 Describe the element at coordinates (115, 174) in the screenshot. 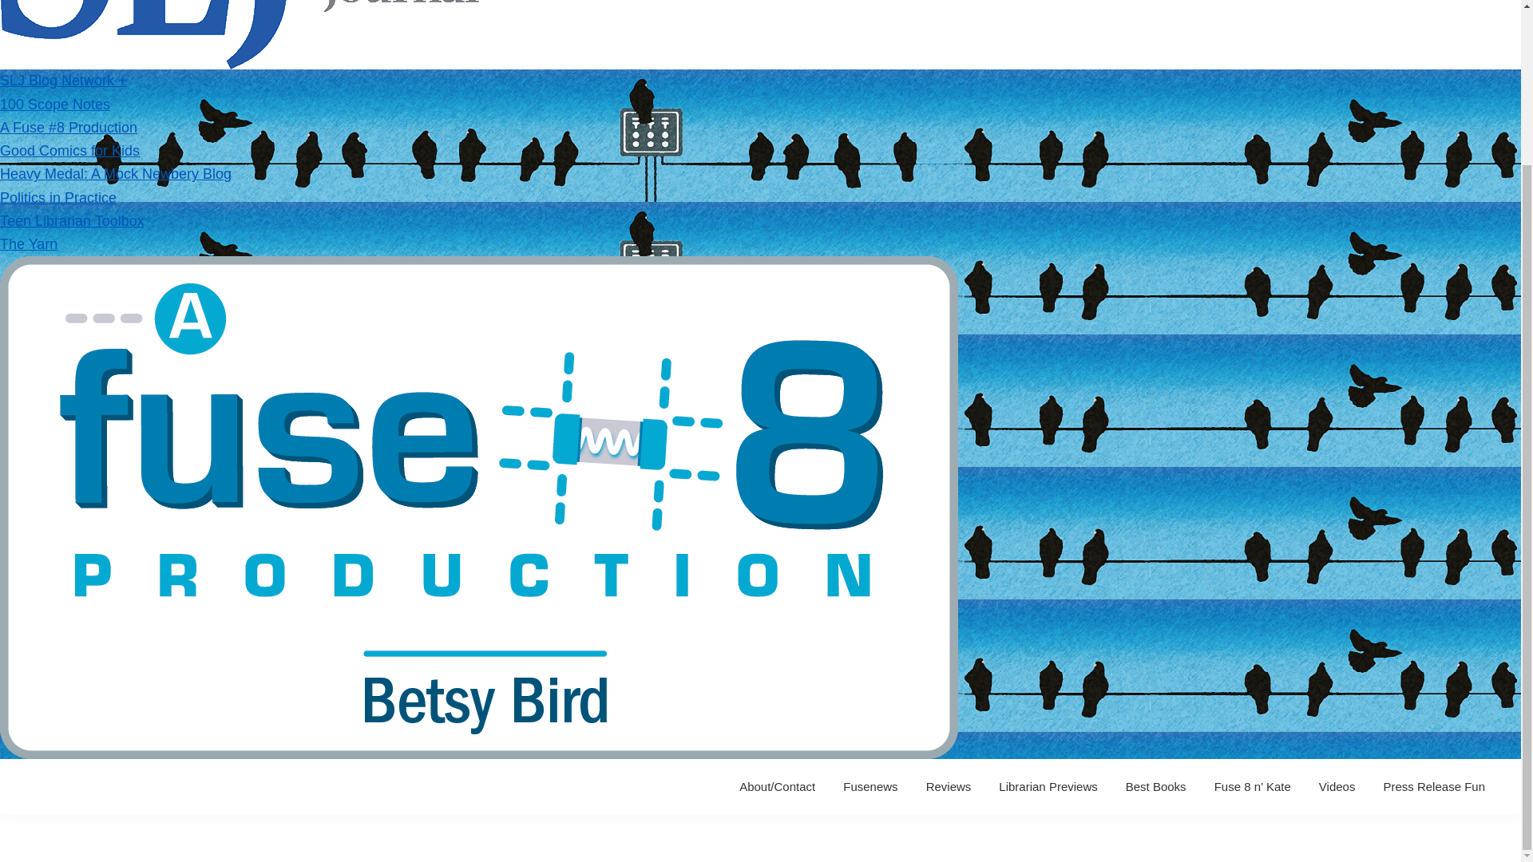

I see `Heavy Medal: A Mock Newbery Blog` at that location.